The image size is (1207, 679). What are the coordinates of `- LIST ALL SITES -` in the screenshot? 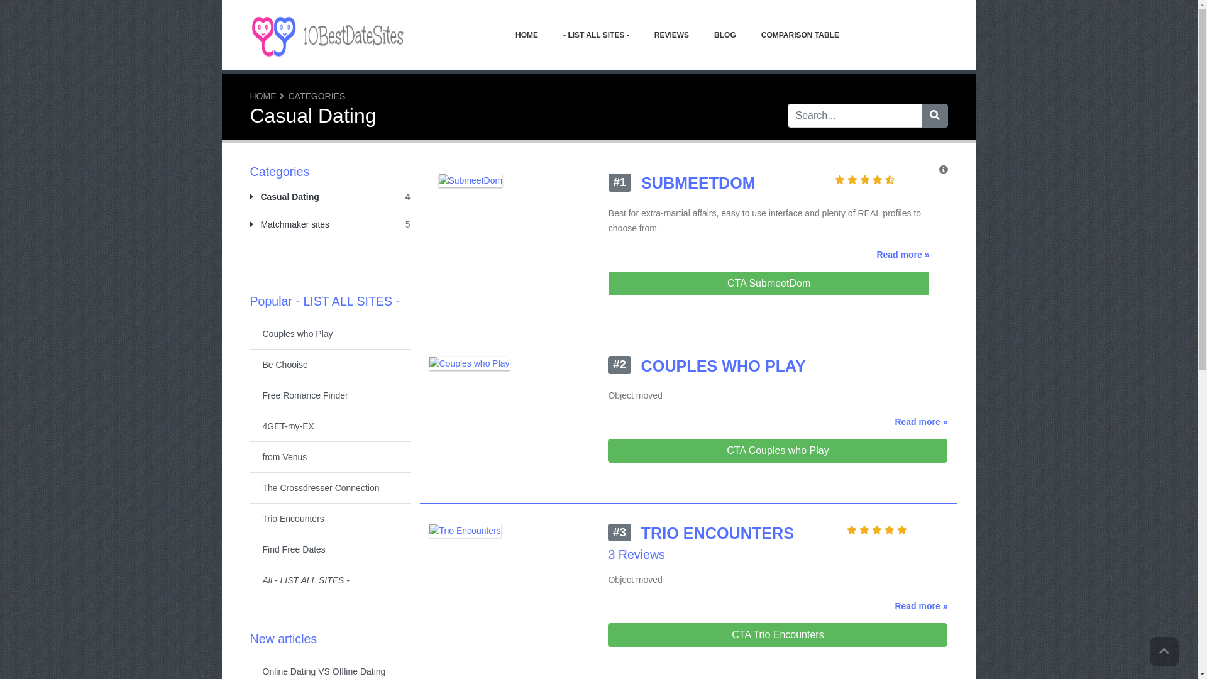 It's located at (596, 35).